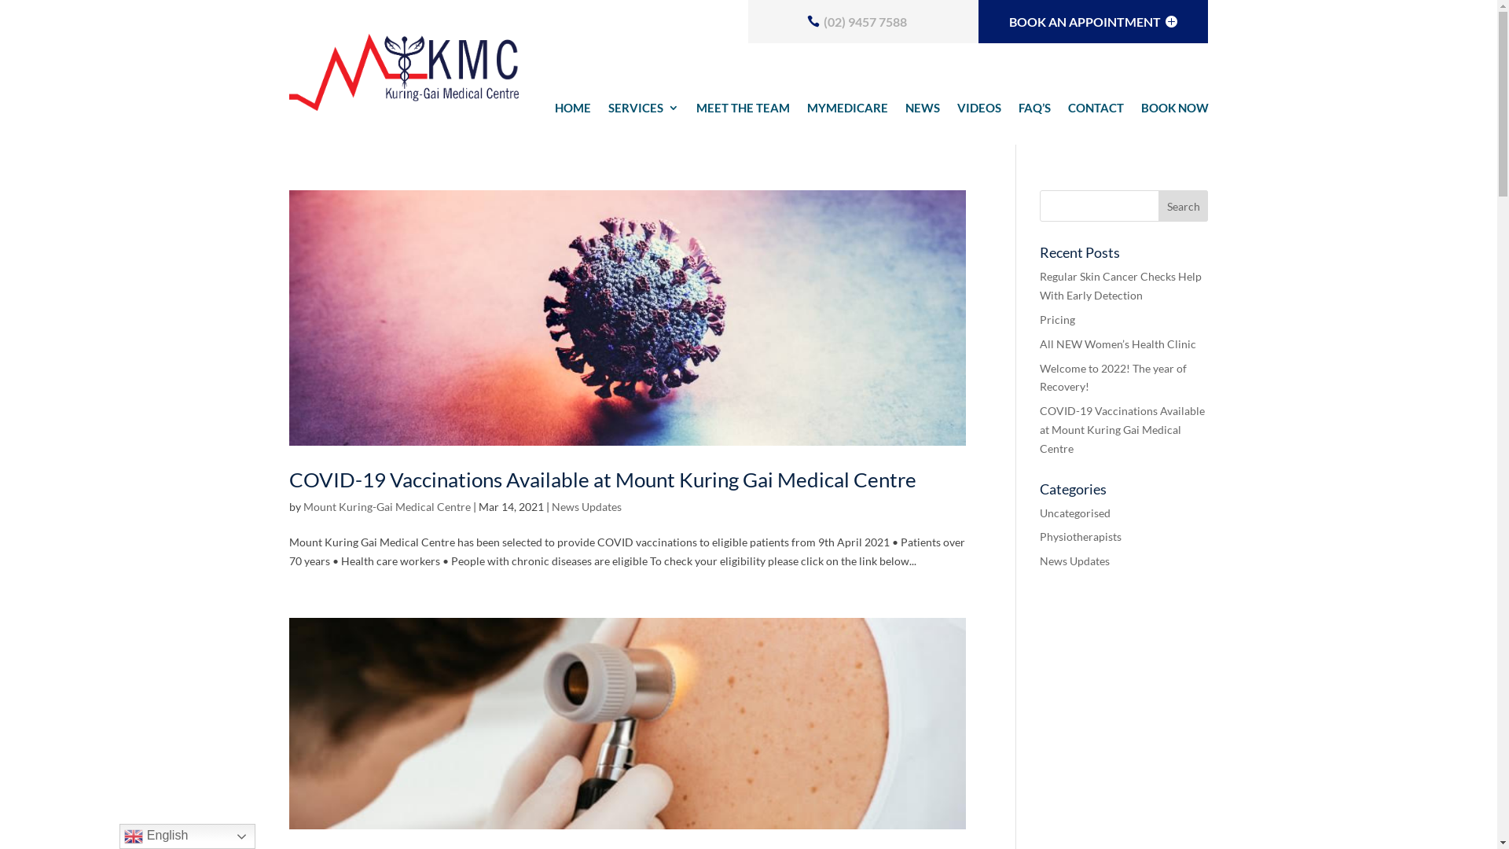 The image size is (1509, 849). I want to click on SERVICES, so click(644, 111).